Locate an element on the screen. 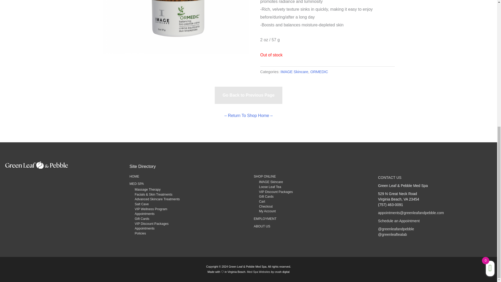 The width and height of the screenshot is (501, 282). ORMEDIC-Balancing-bio-peptide-creme---white-background is located at coordinates (175, 27).